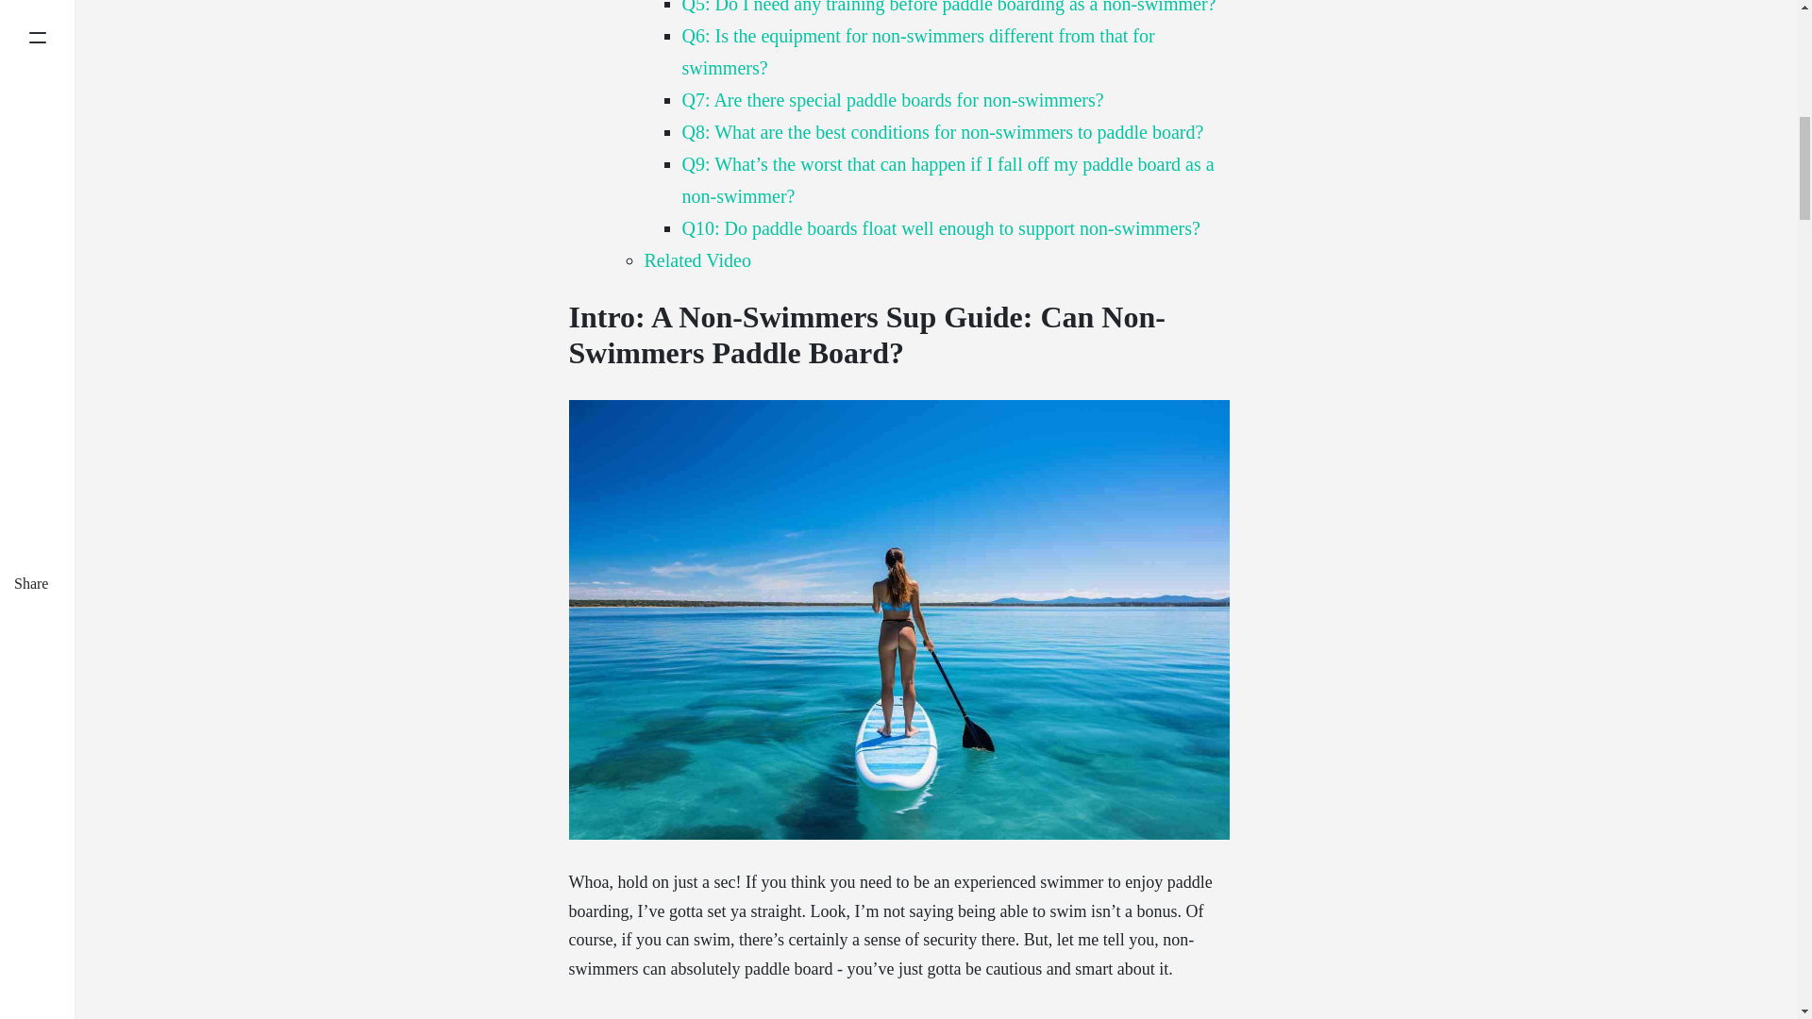 The width and height of the screenshot is (1812, 1019). I want to click on Q7: Are there special paddle boards for non-swimmers?, so click(892, 100).